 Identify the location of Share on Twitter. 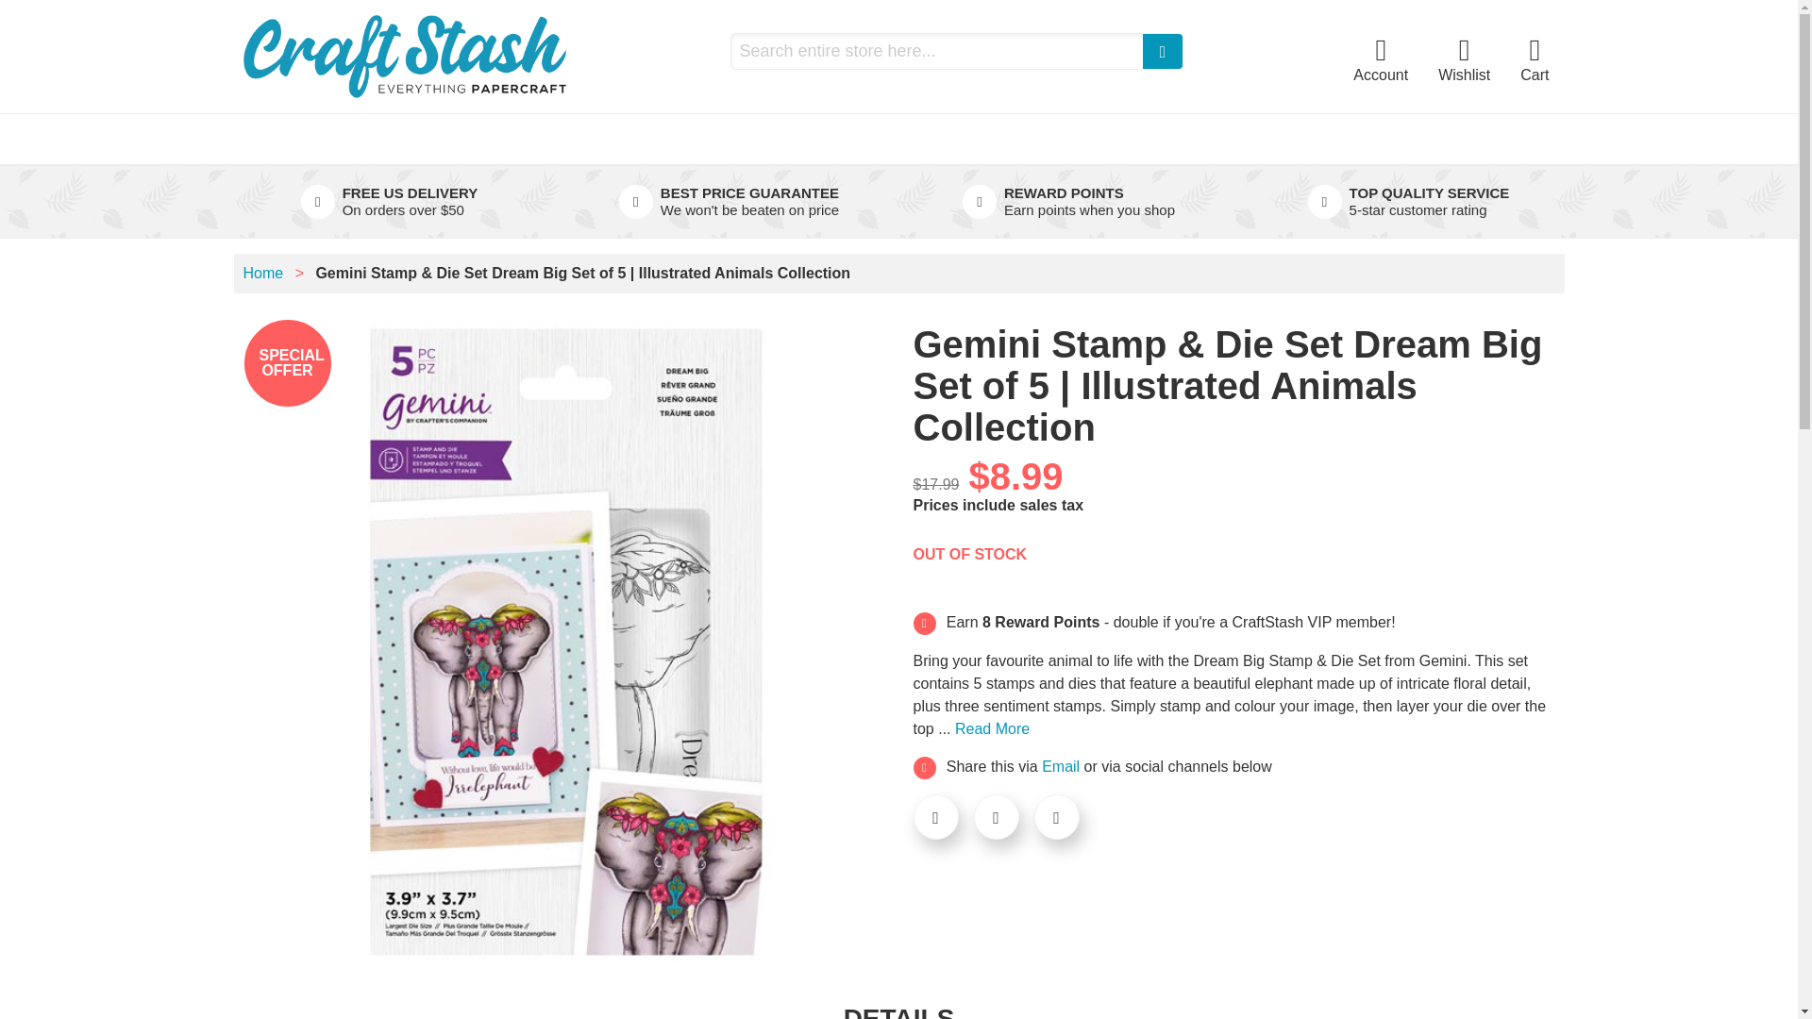
(997, 817).